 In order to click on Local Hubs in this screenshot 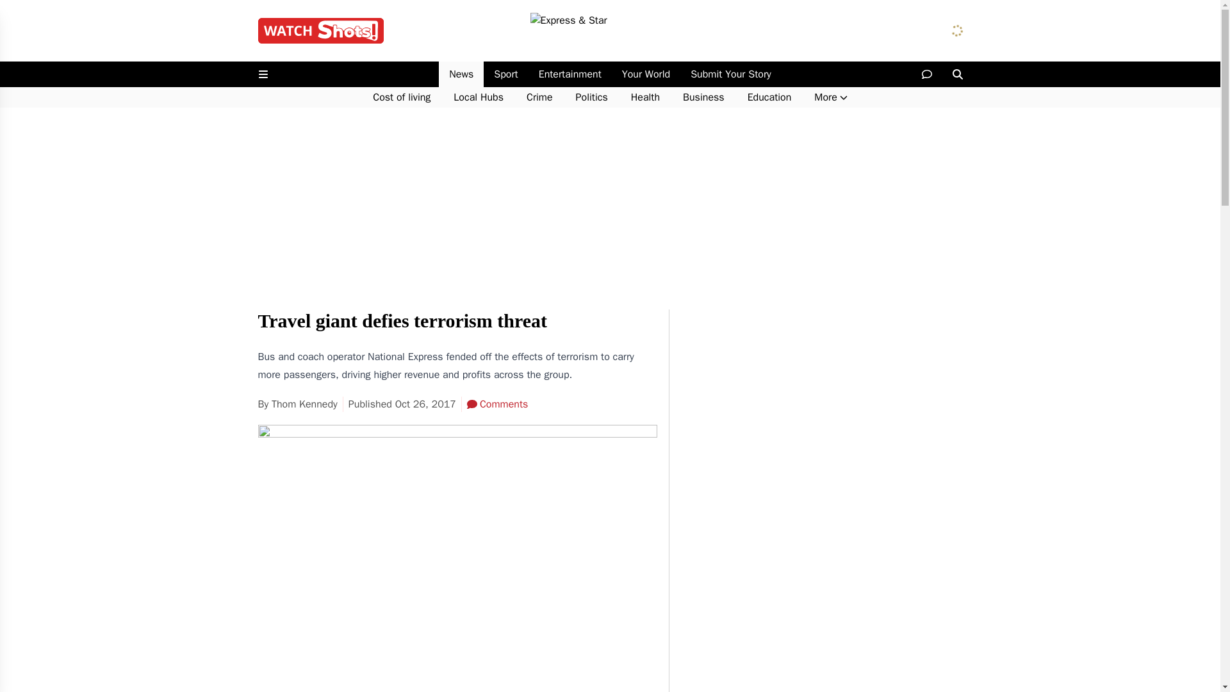, I will do `click(478, 97)`.